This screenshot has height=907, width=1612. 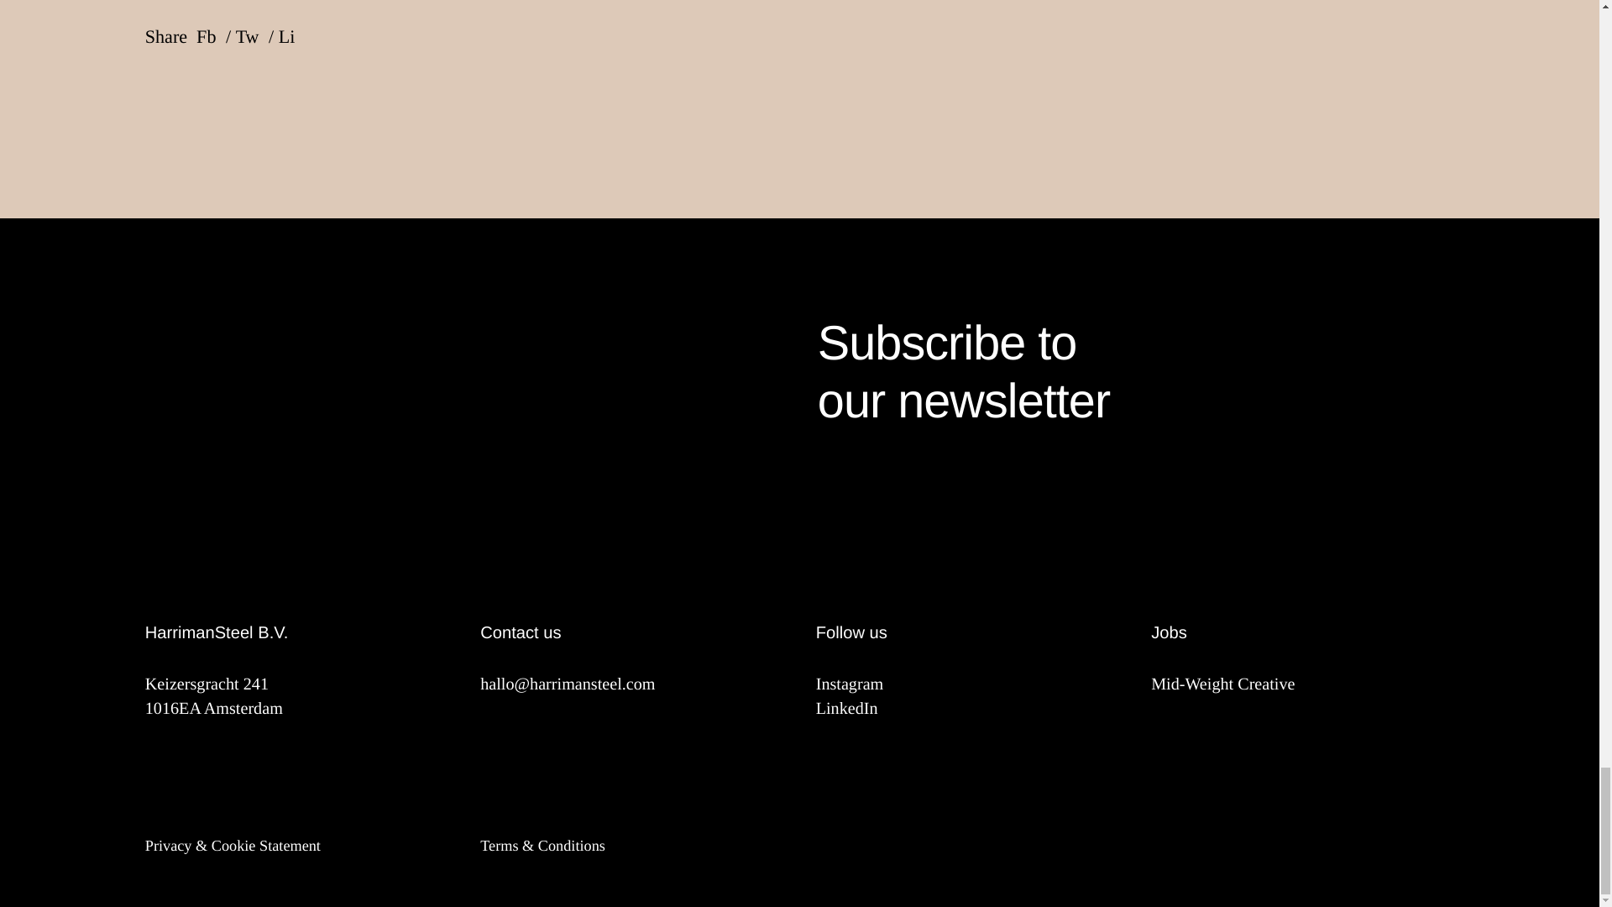 I want to click on Instagram, so click(x=1135, y=373).